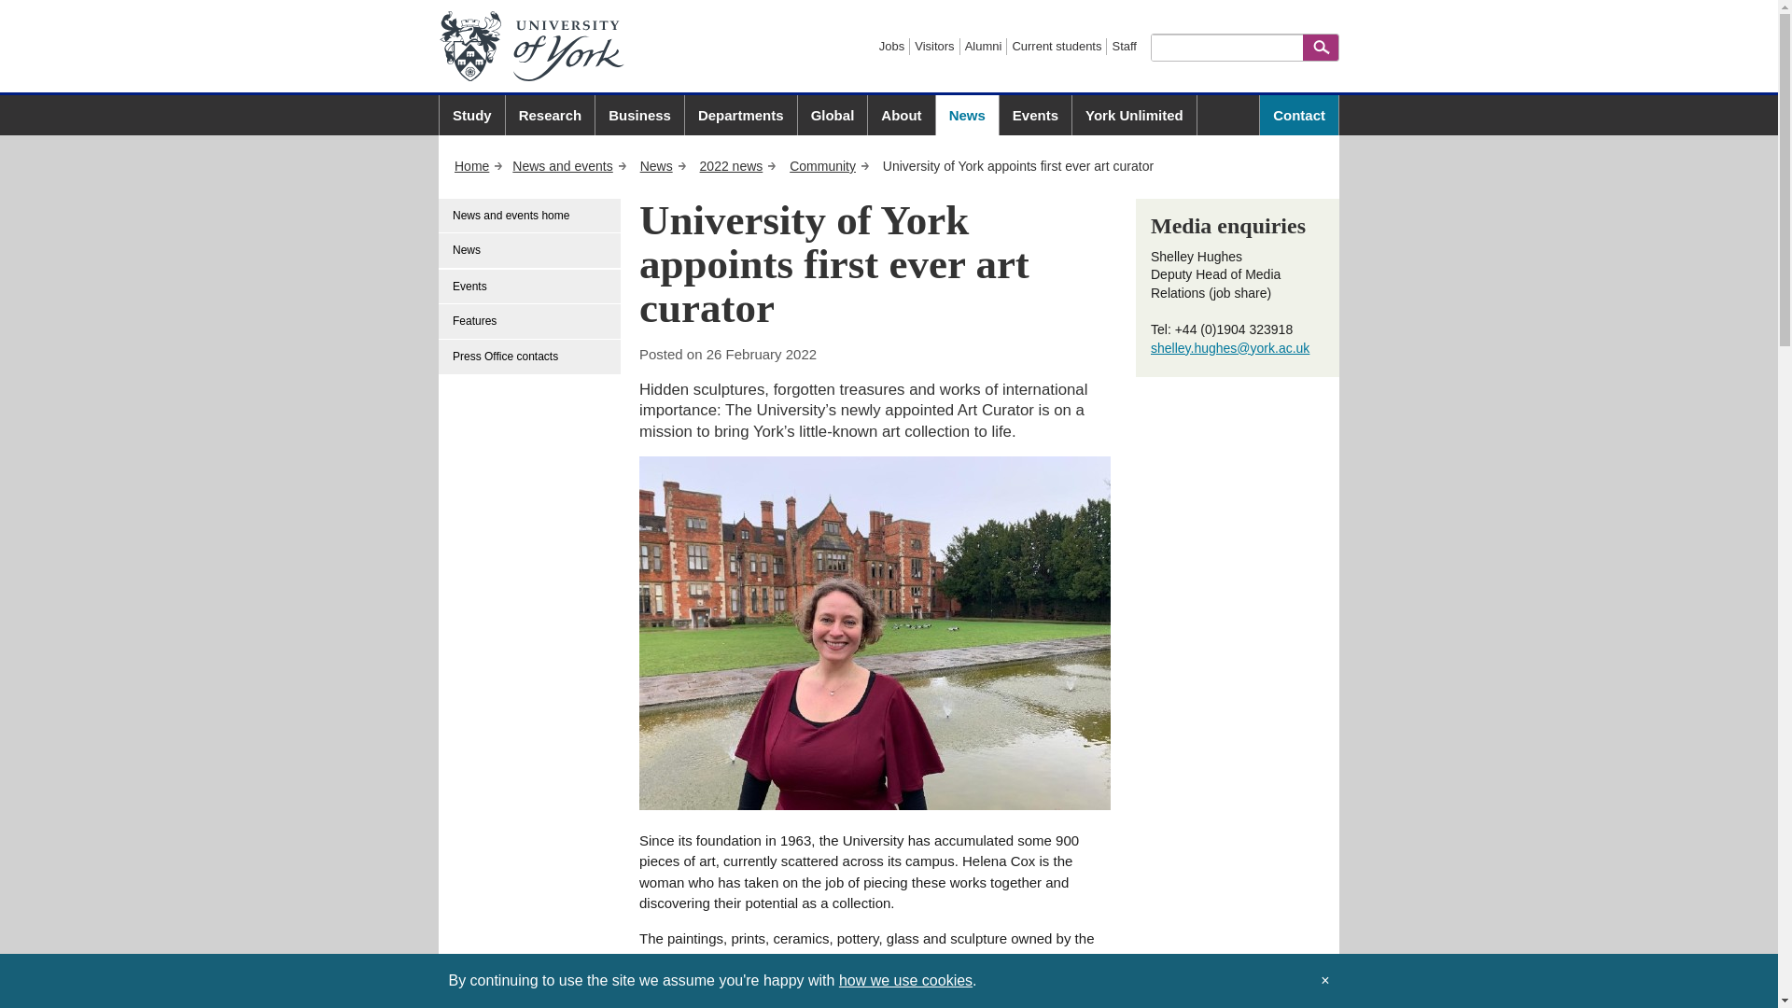 This screenshot has width=1792, height=1008. I want to click on York Unlimited, so click(1134, 114).